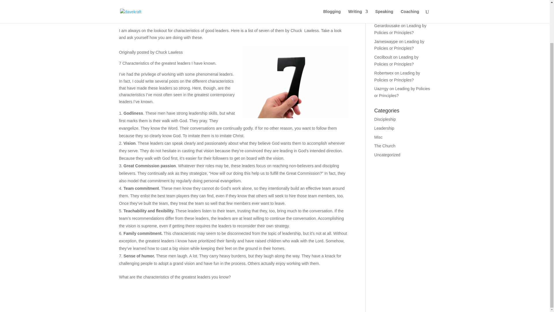  I want to click on Jameswaype, so click(386, 42).